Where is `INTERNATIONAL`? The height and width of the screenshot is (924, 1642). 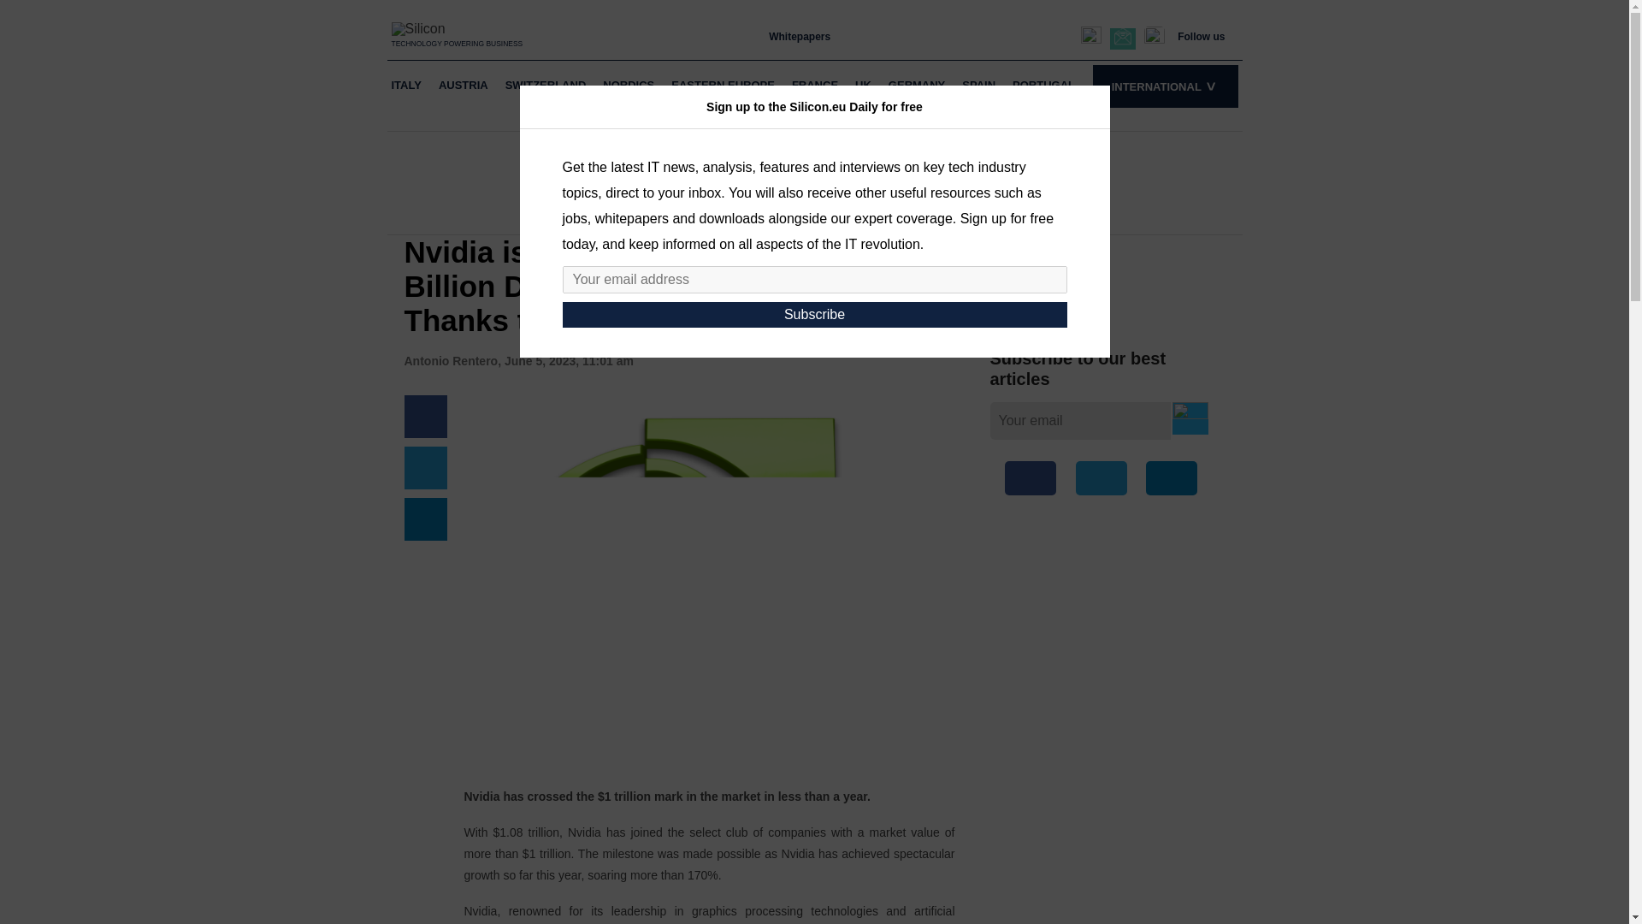 INTERNATIONAL is located at coordinates (1165, 86).